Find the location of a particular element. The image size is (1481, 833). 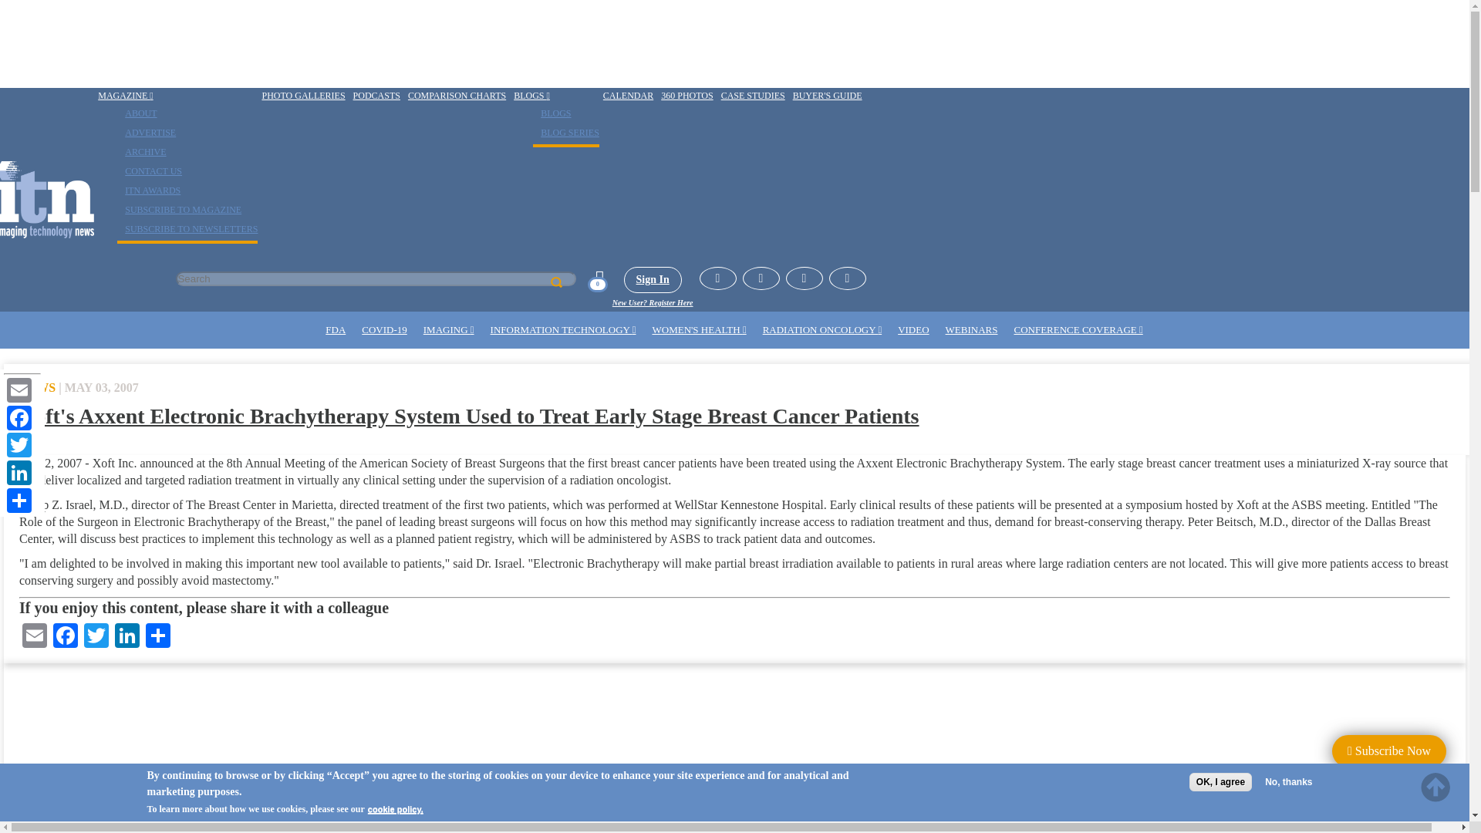

ARCHIVE is located at coordinates (141, 151).